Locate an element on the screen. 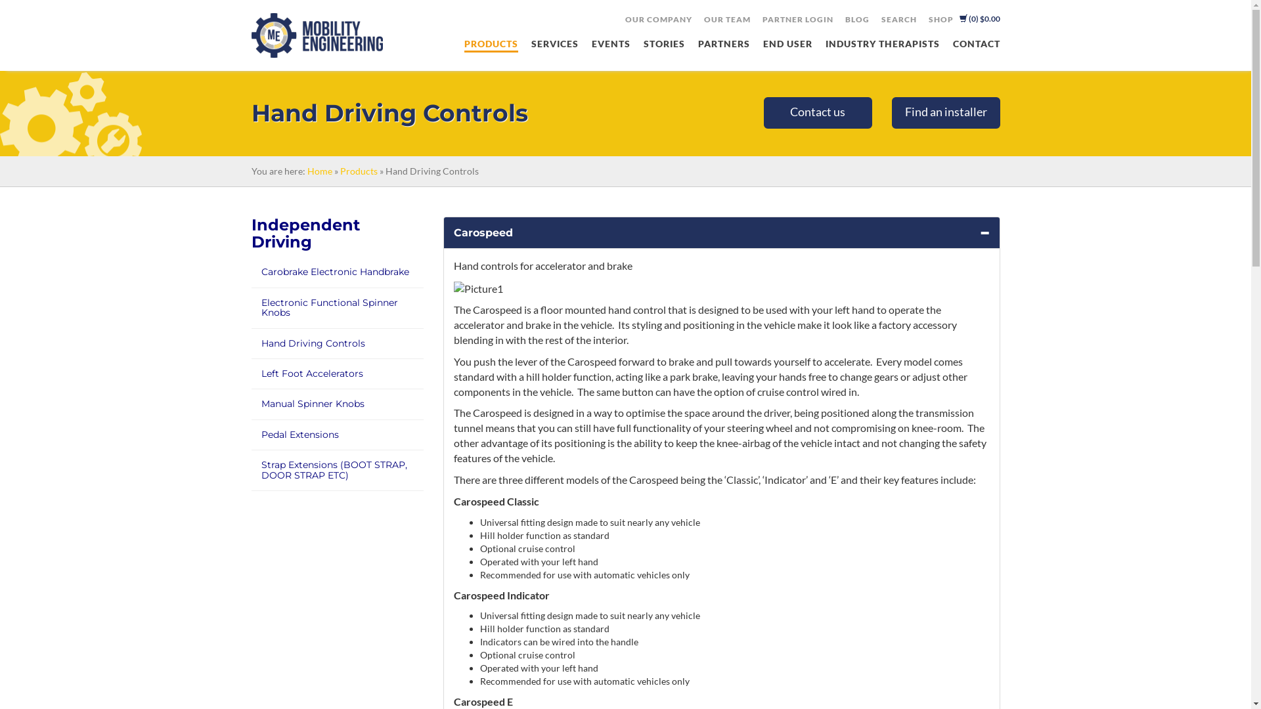 The height and width of the screenshot is (709, 1261). Independent Driving is located at coordinates (305, 234).